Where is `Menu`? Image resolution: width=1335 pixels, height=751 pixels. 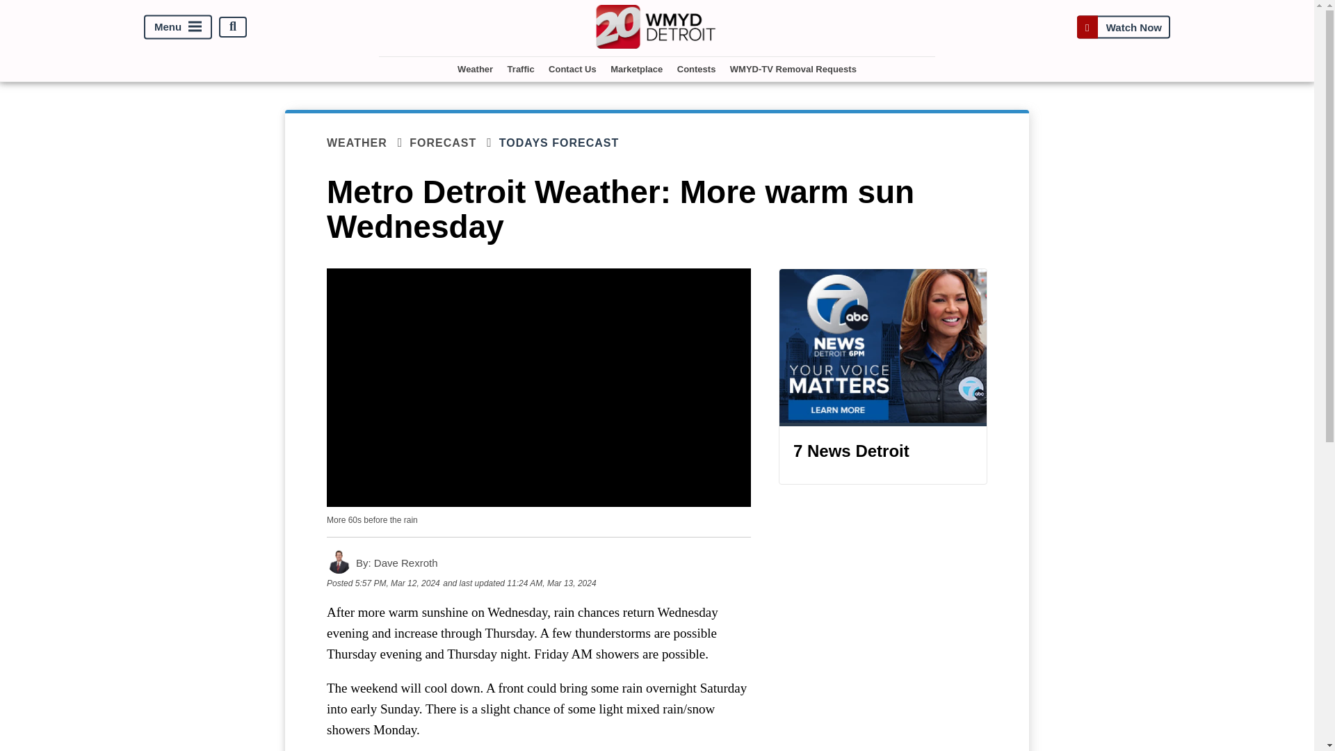 Menu is located at coordinates (178, 26).